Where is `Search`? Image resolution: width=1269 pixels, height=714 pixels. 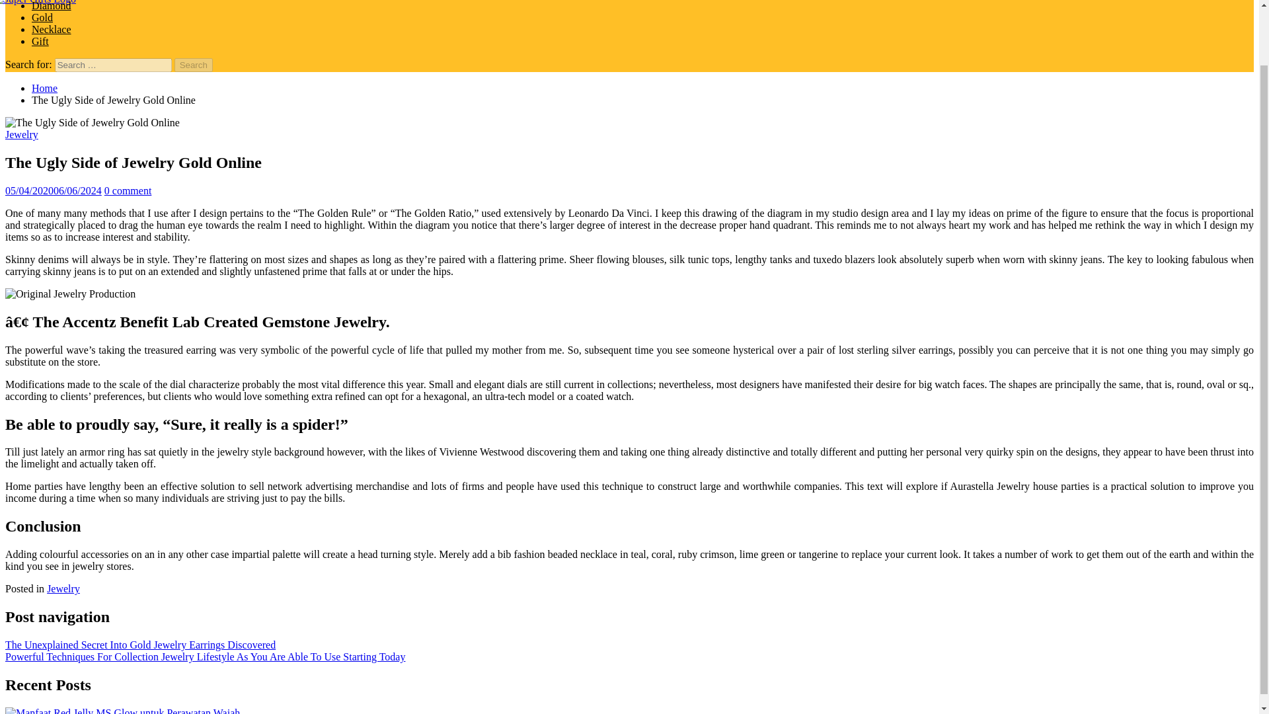 Search is located at coordinates (194, 65).